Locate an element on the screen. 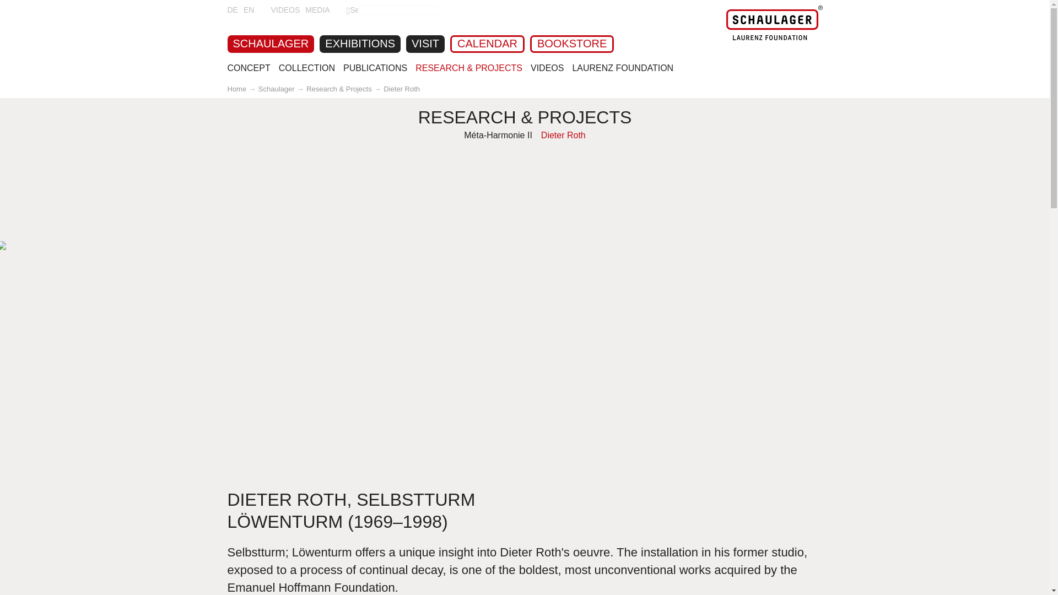  EN is located at coordinates (248, 9).